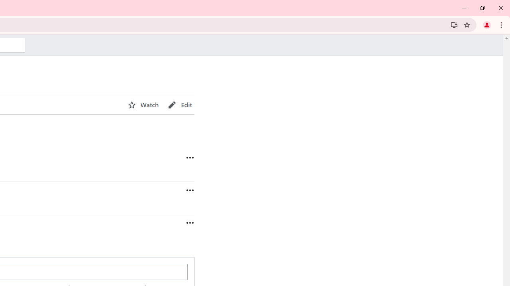  Describe the element at coordinates (143, 105) in the screenshot. I see `AutomationID: page-actions-watch` at that location.